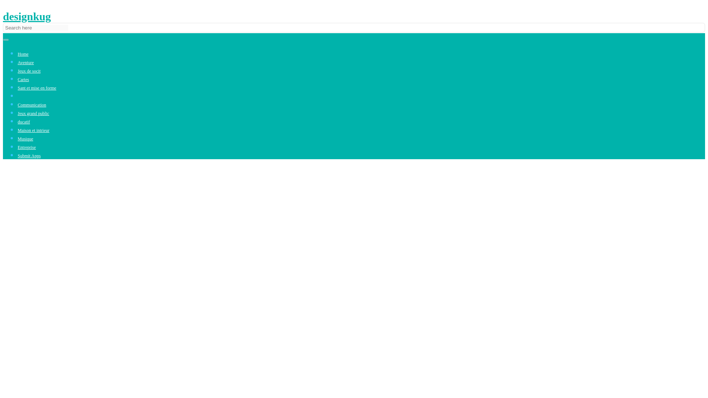 The width and height of the screenshot is (708, 398). Describe the element at coordinates (37, 88) in the screenshot. I see `Sant et mise en forme` at that location.